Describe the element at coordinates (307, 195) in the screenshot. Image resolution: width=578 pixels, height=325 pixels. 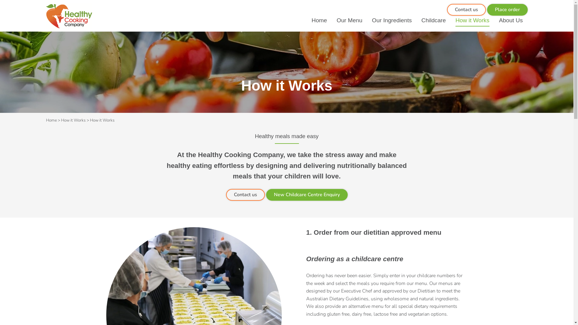
I see `New Childcare Centre Enquiry` at that location.